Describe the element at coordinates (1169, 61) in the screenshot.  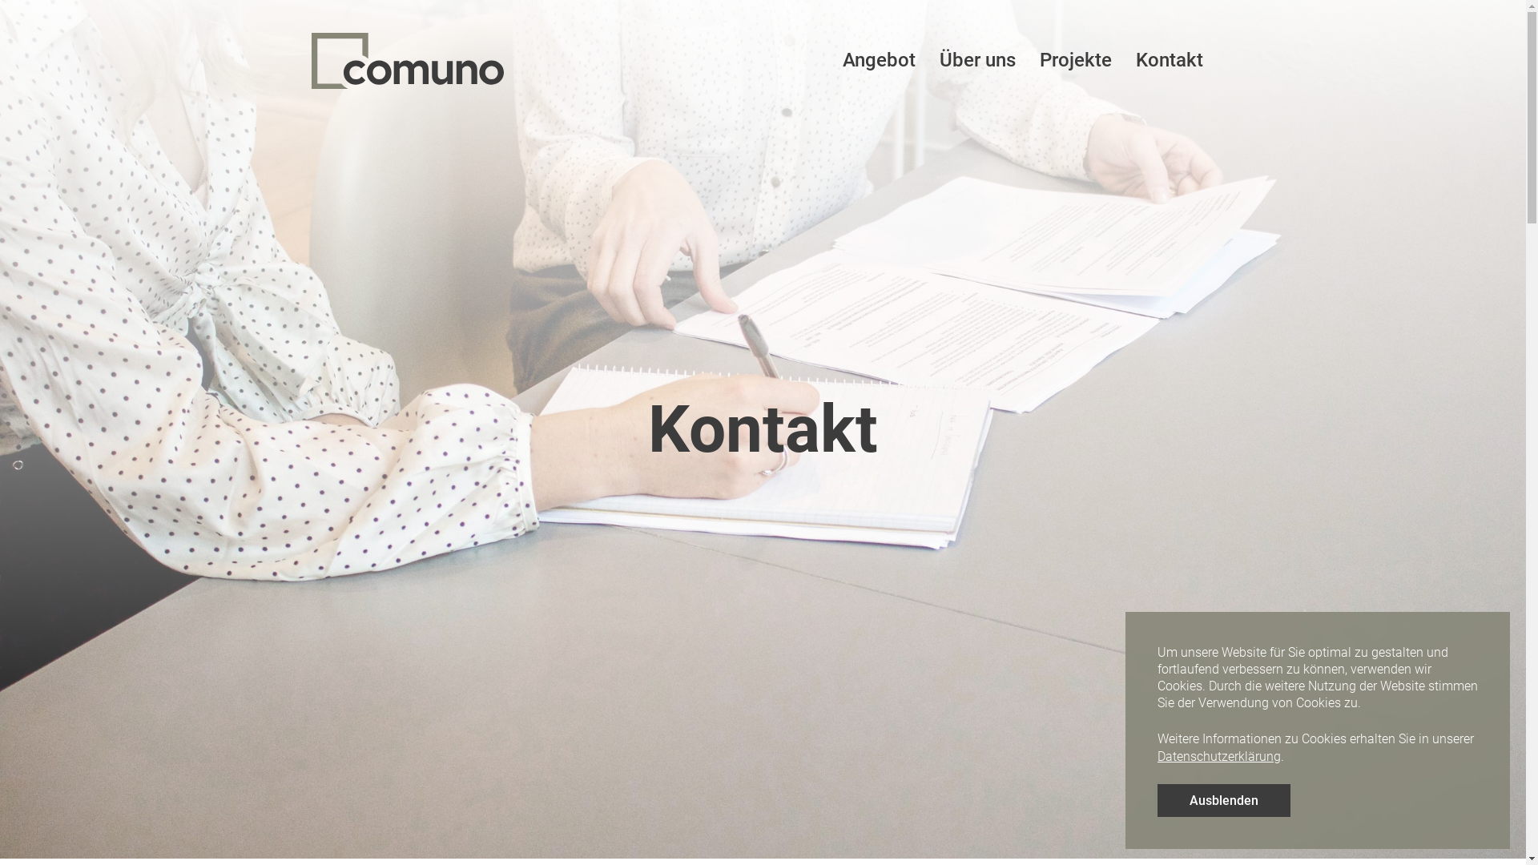
I see `Kontakt` at that location.